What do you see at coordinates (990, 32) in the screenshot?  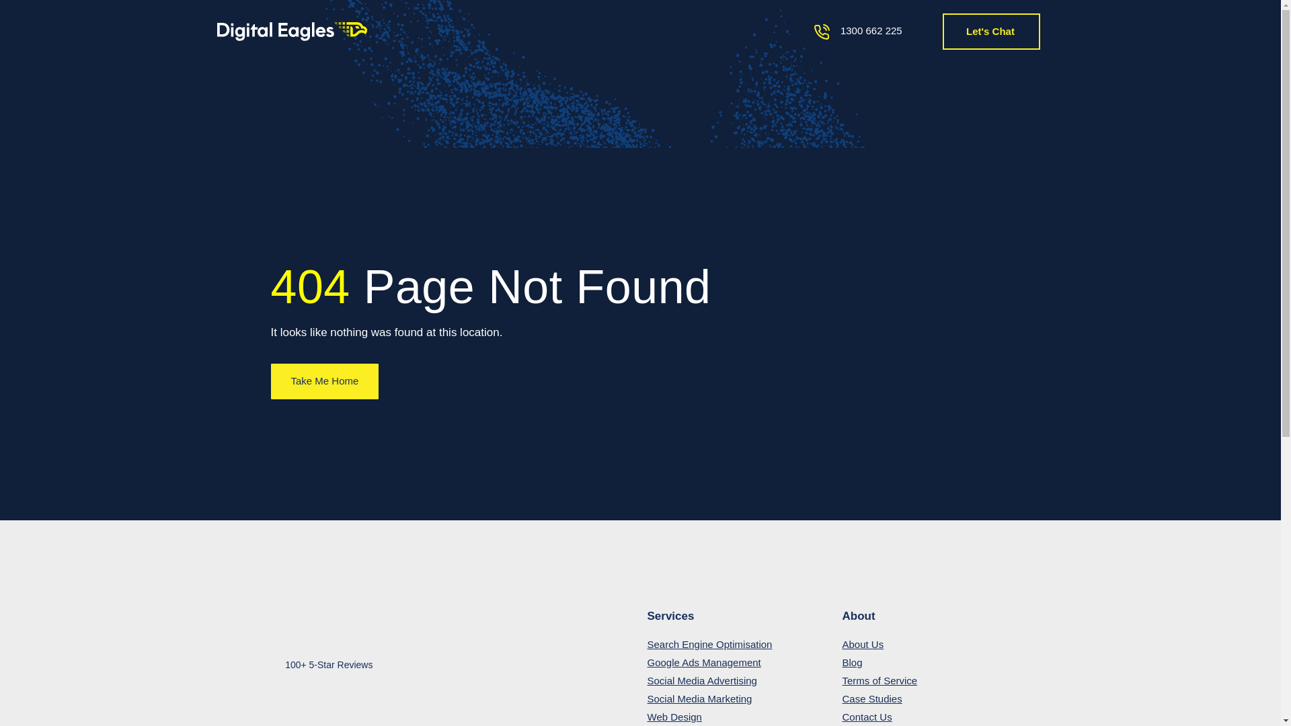 I see `Let's Chat` at bounding box center [990, 32].